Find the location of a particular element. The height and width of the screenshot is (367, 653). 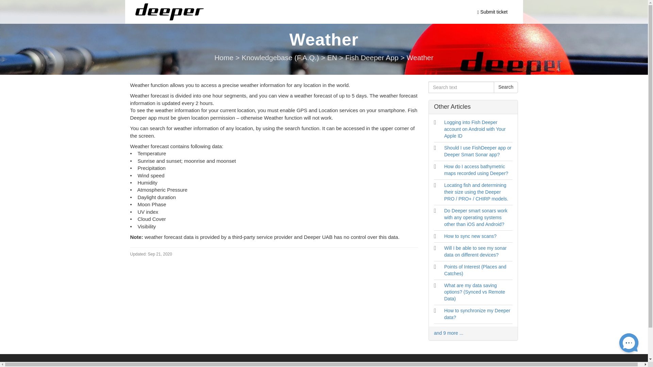

Search is located at coordinates (505, 87).